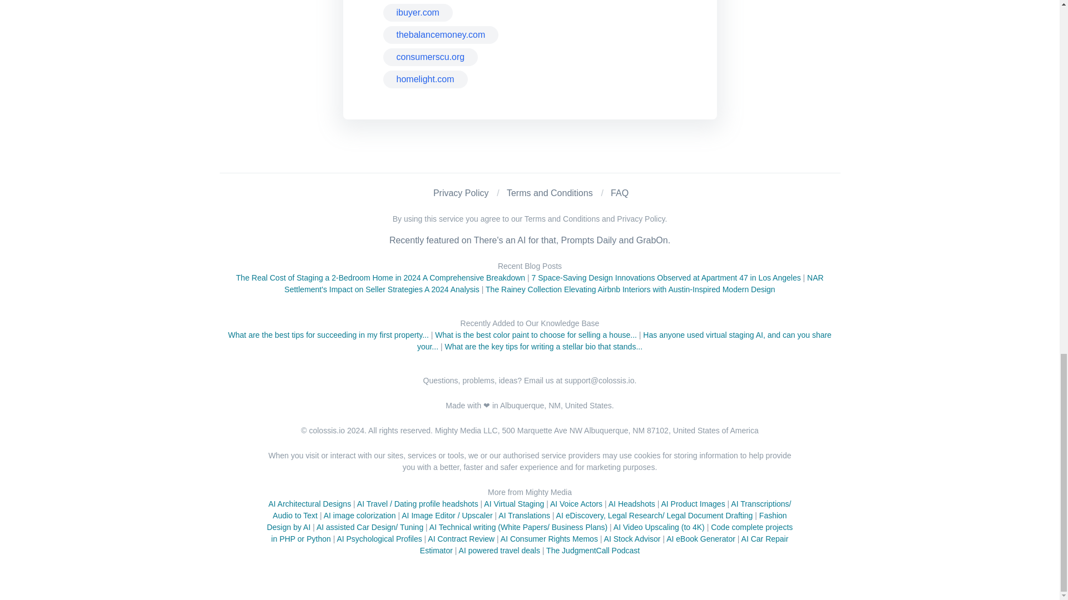  Describe the element at coordinates (513, 503) in the screenshot. I see `AI Virtual Staging` at that location.